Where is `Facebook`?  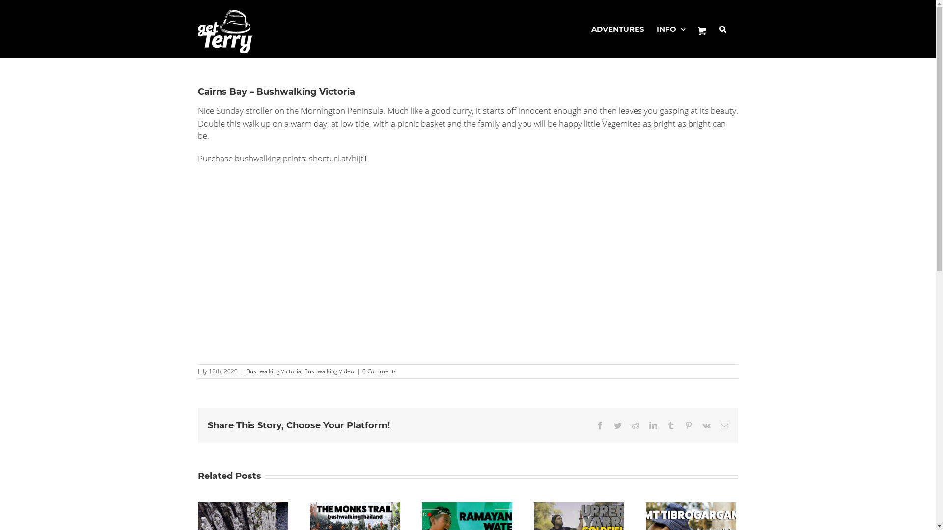
Facebook is located at coordinates (600, 425).